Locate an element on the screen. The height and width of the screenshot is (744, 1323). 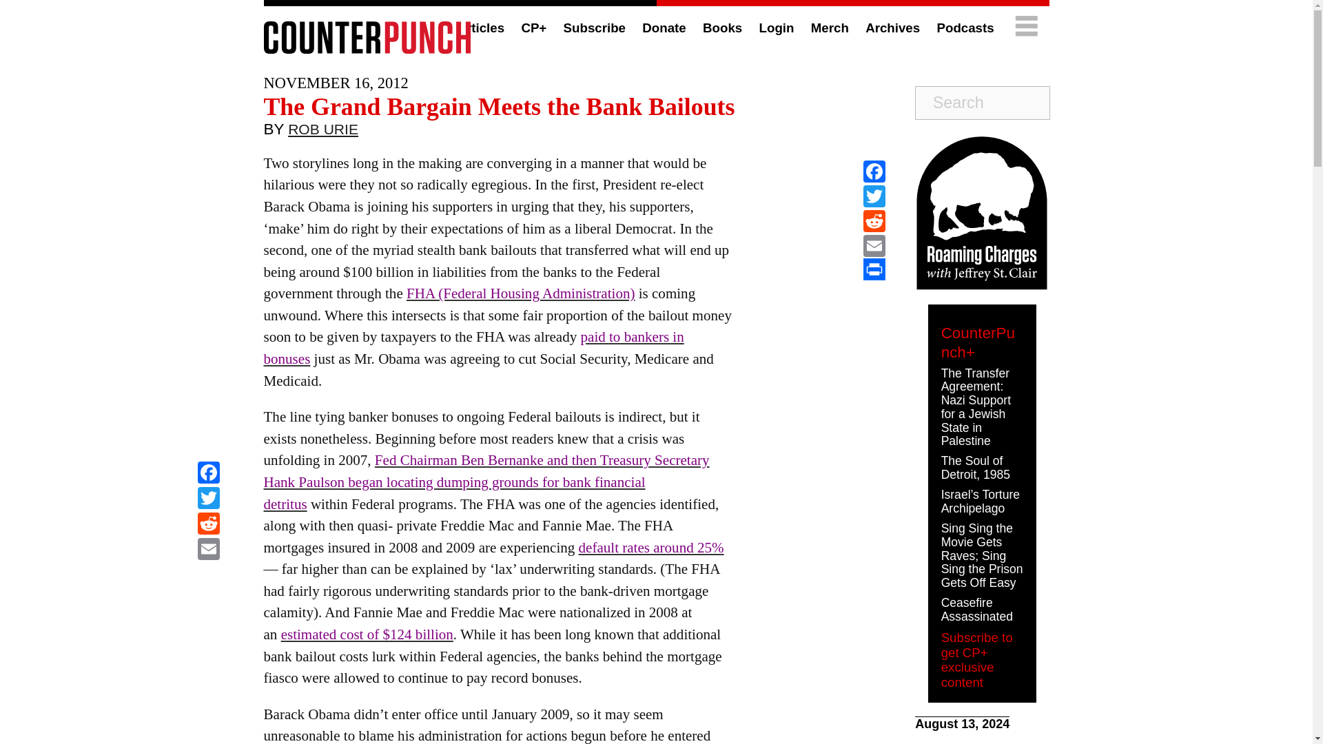
Reddit is located at coordinates (208, 525).